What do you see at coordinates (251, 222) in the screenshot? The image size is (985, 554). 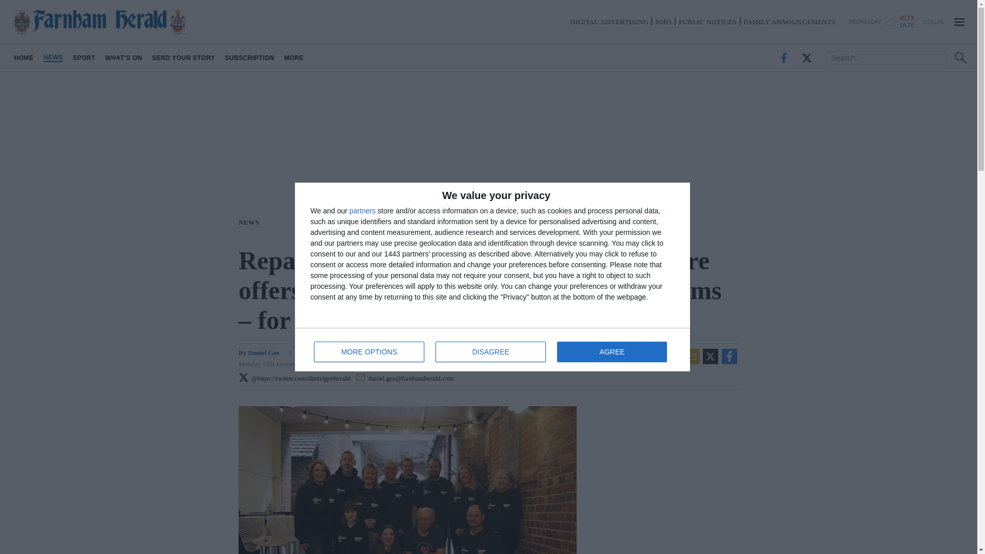 I see `NEWS` at bounding box center [251, 222].